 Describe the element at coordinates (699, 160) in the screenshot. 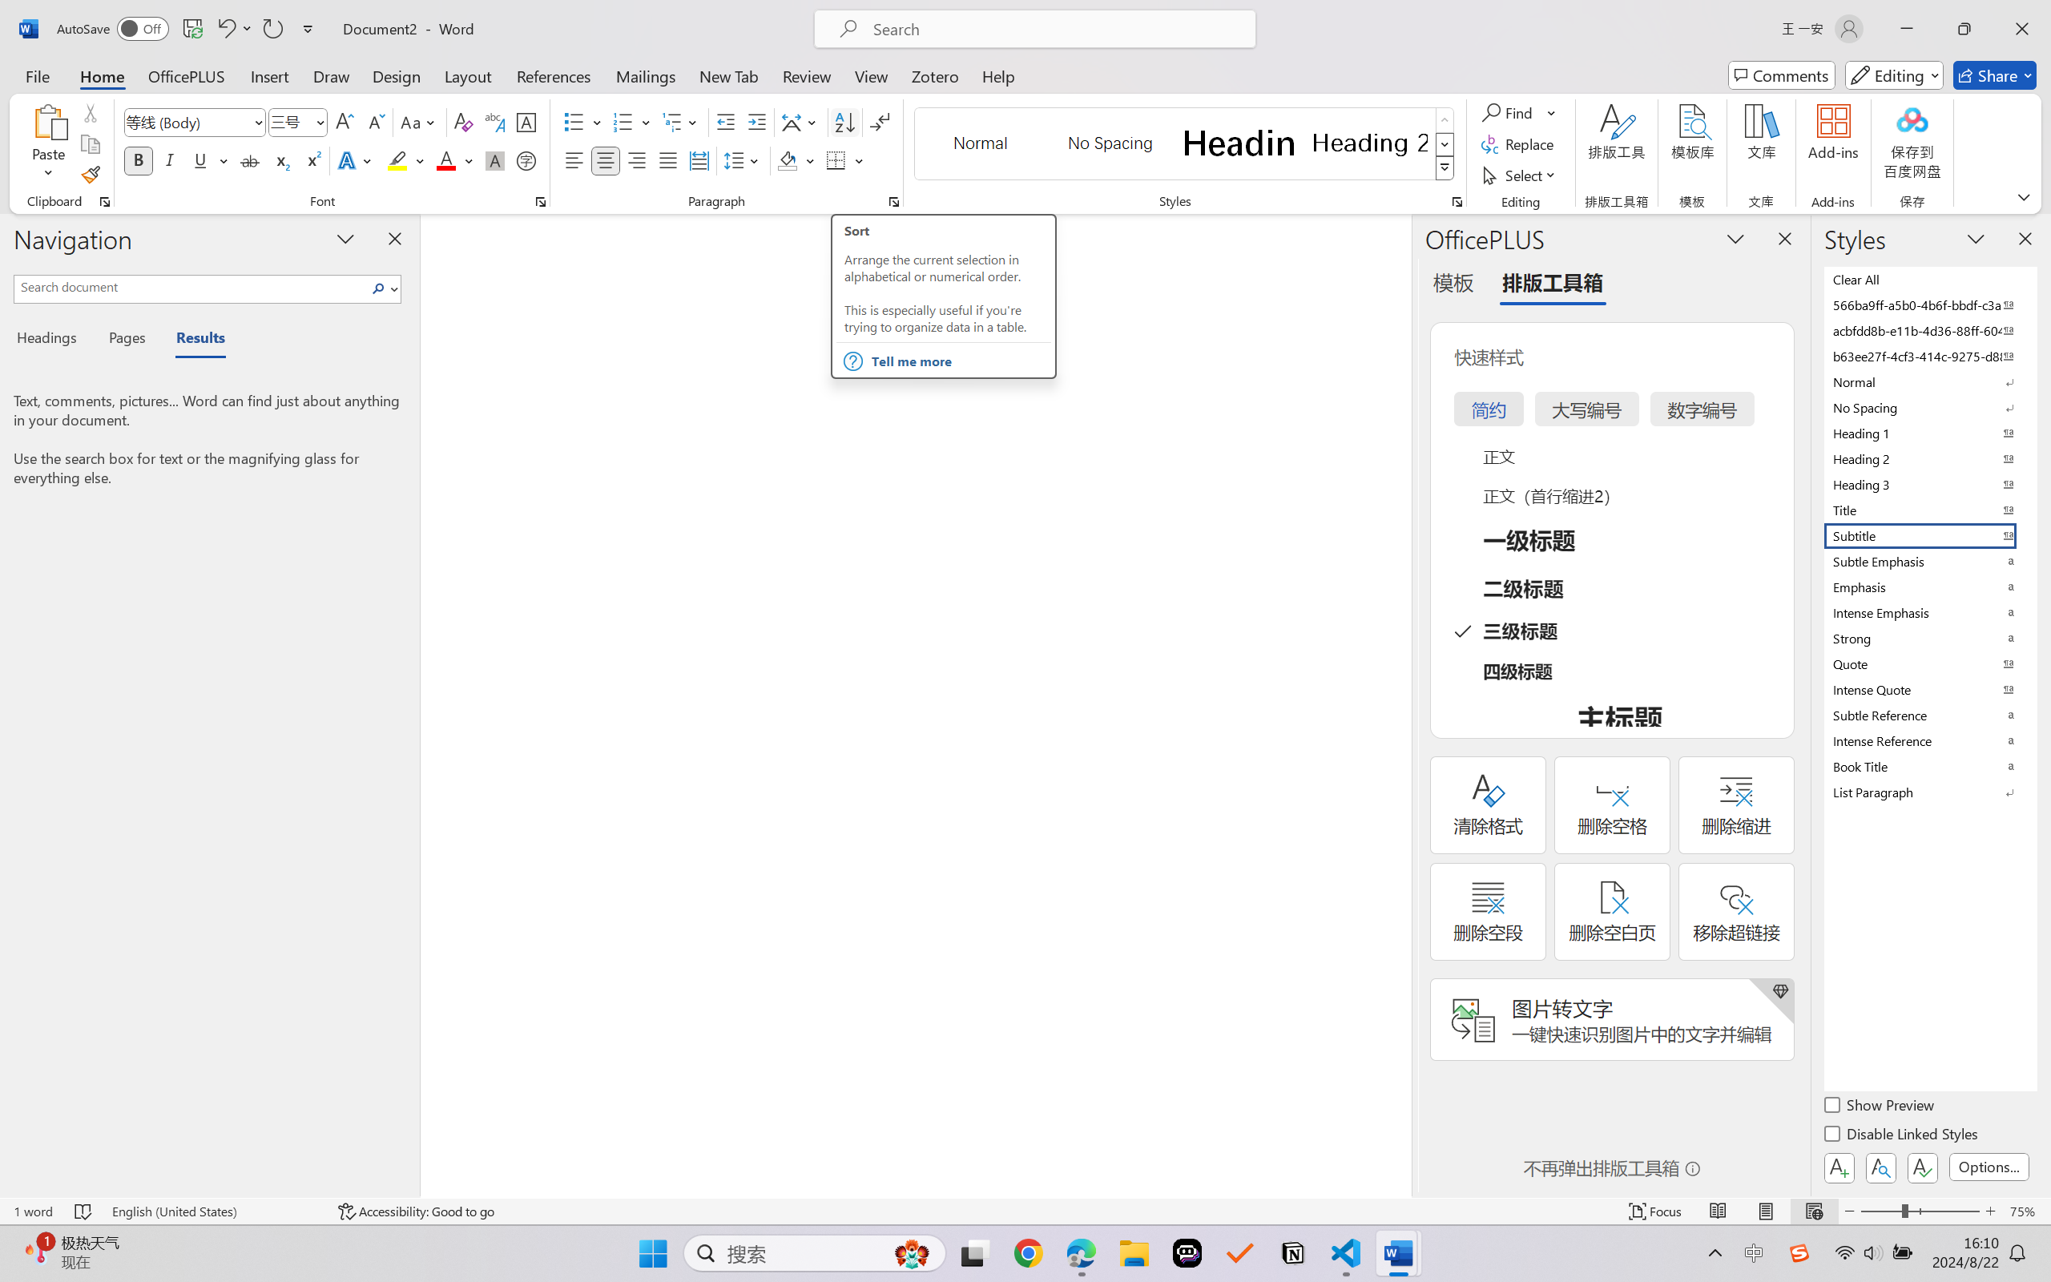

I see `Distributed` at that location.